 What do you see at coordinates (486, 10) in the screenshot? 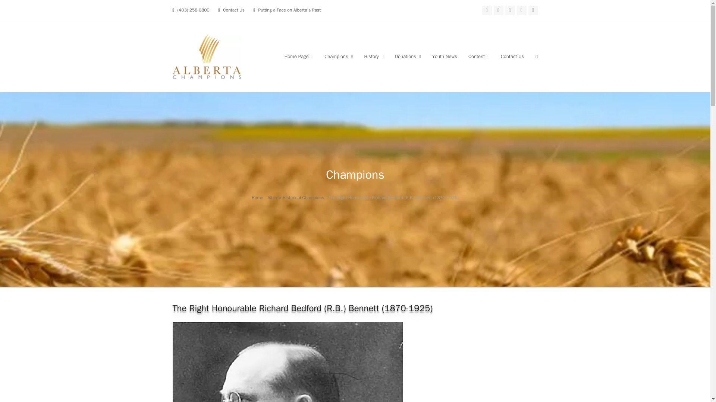
I see `Facebook` at bounding box center [486, 10].